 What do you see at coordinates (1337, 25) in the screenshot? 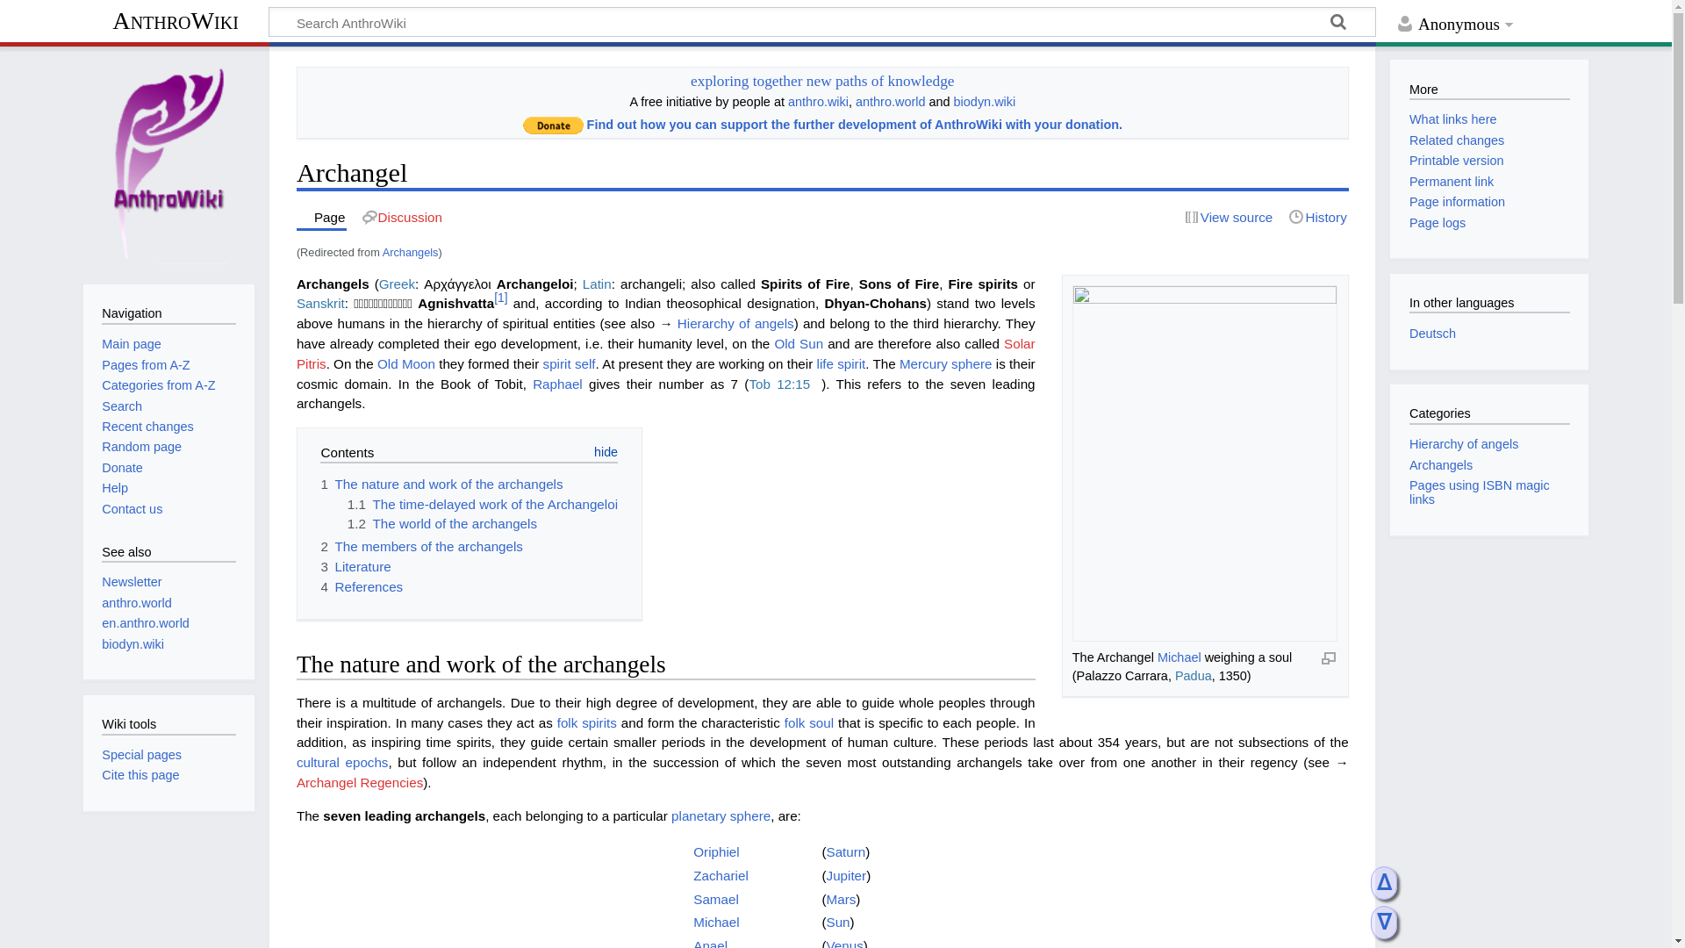
I see `Go` at bounding box center [1337, 25].